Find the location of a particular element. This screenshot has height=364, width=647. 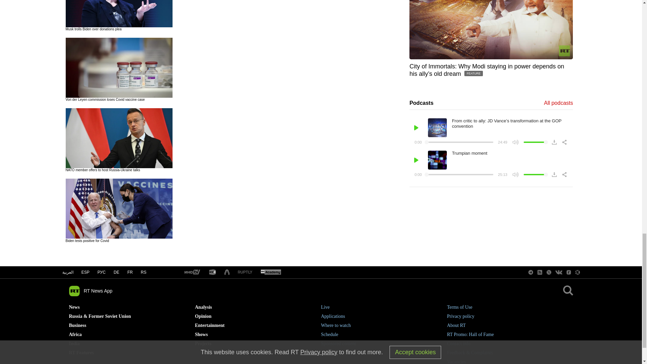

RT  is located at coordinates (192, 272).